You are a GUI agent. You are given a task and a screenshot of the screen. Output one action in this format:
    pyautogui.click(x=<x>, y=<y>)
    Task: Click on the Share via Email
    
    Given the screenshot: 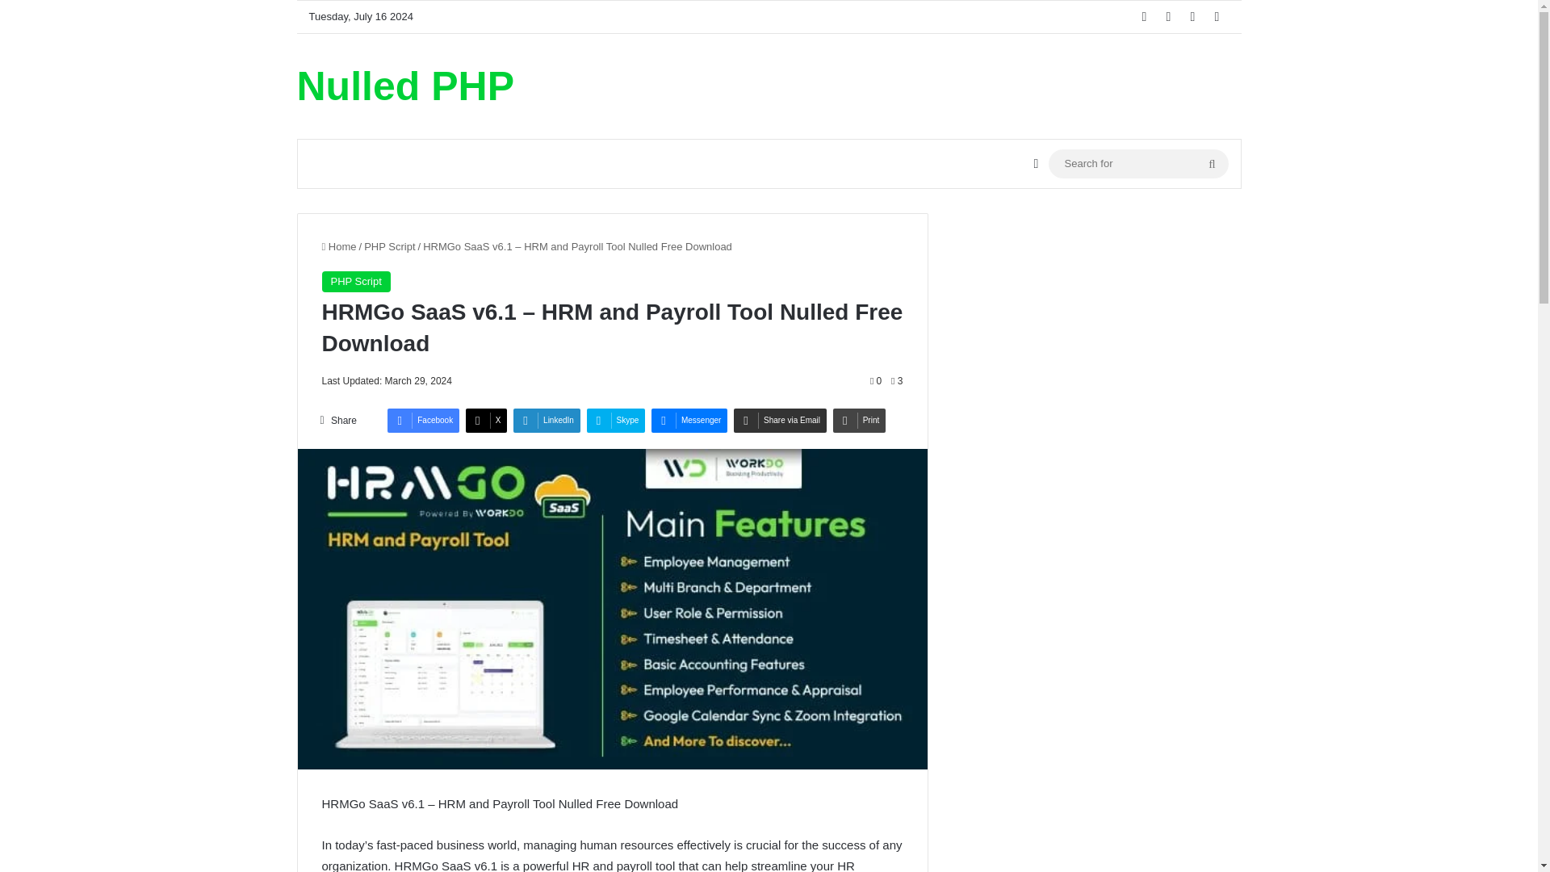 What is the action you would take?
    pyautogui.click(x=780, y=420)
    